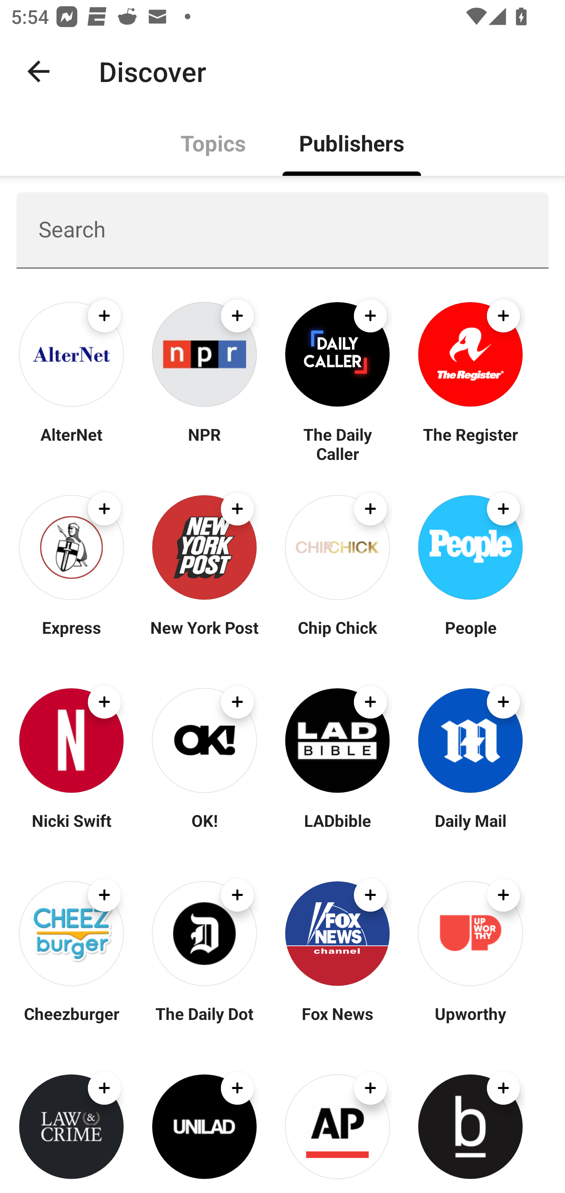  Describe the element at coordinates (282, 230) in the screenshot. I see `Search` at that location.